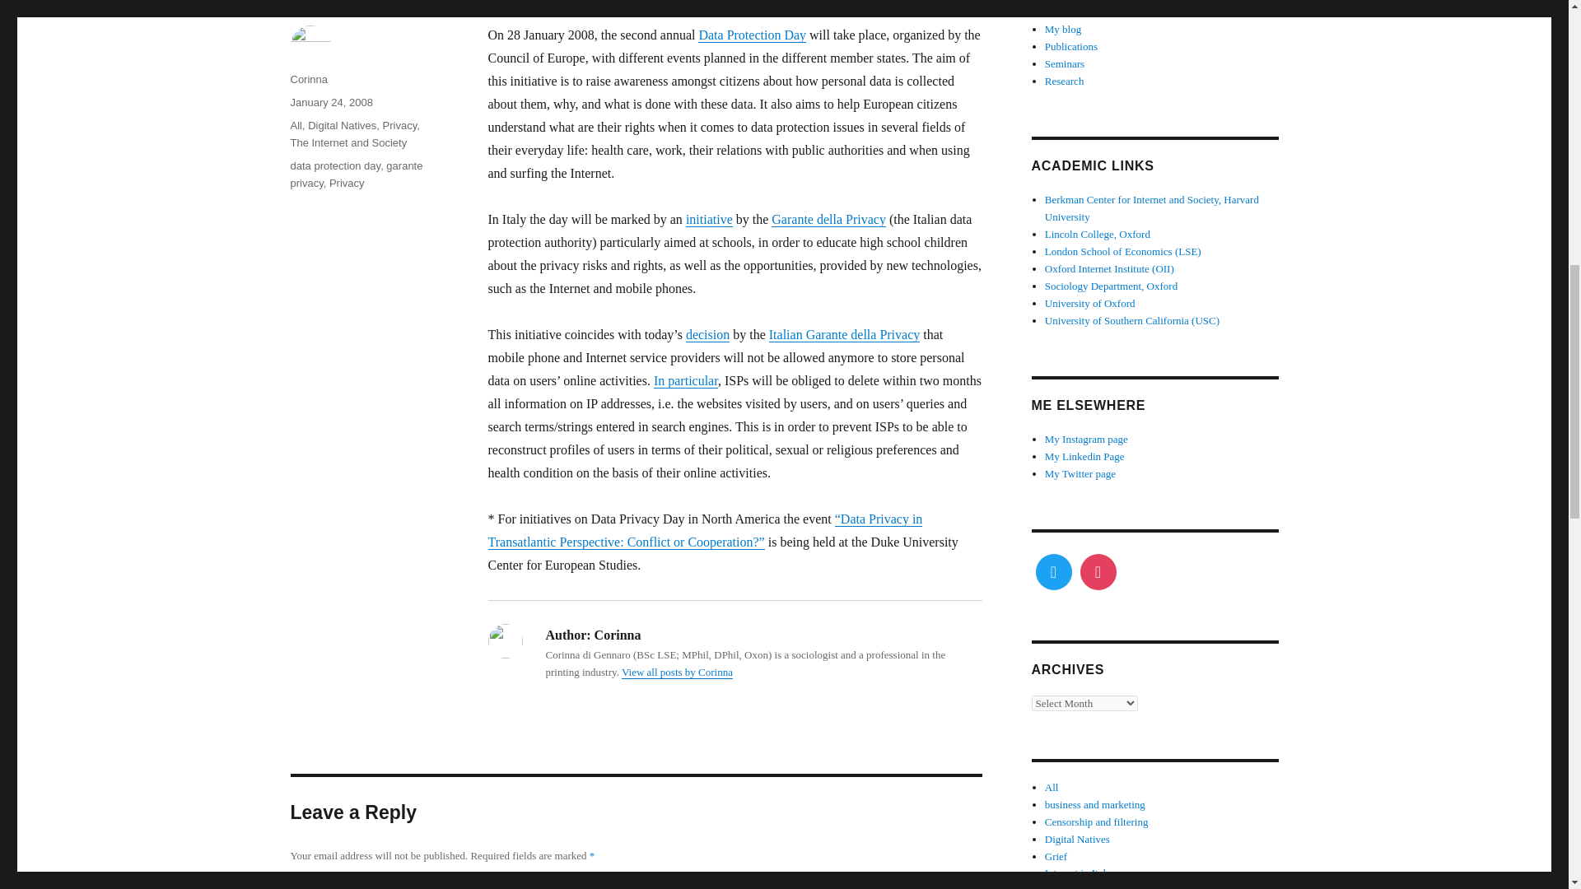 The width and height of the screenshot is (1581, 889). Describe the element at coordinates (356, 175) in the screenshot. I see `garante privacy` at that location.